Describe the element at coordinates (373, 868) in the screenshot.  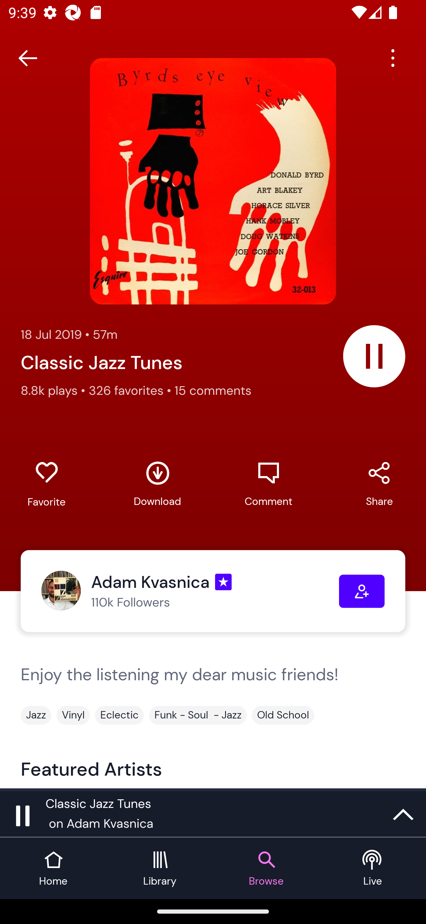
I see `Live tab Live` at that location.